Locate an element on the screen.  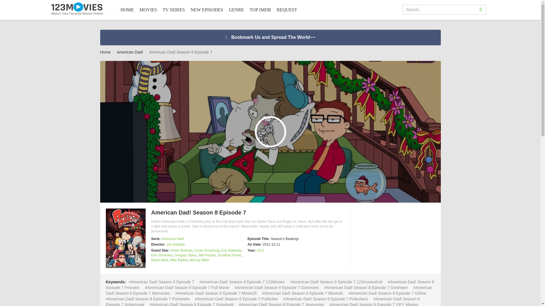
NEW EPISODES is located at coordinates (207, 10).